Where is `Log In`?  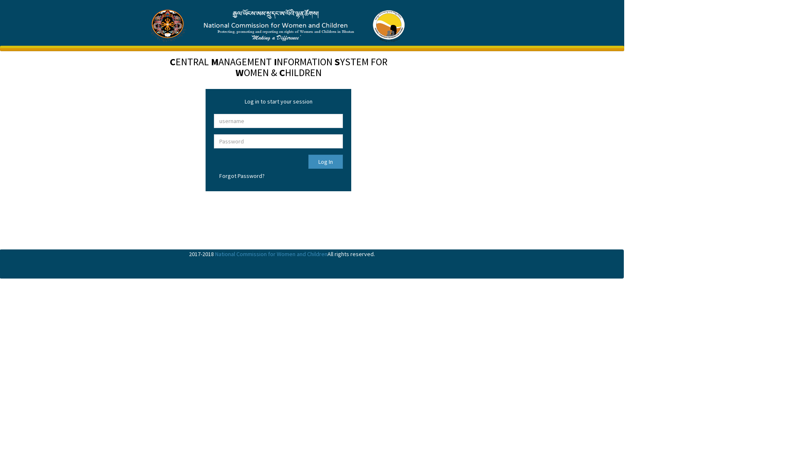
Log In is located at coordinates (325, 162).